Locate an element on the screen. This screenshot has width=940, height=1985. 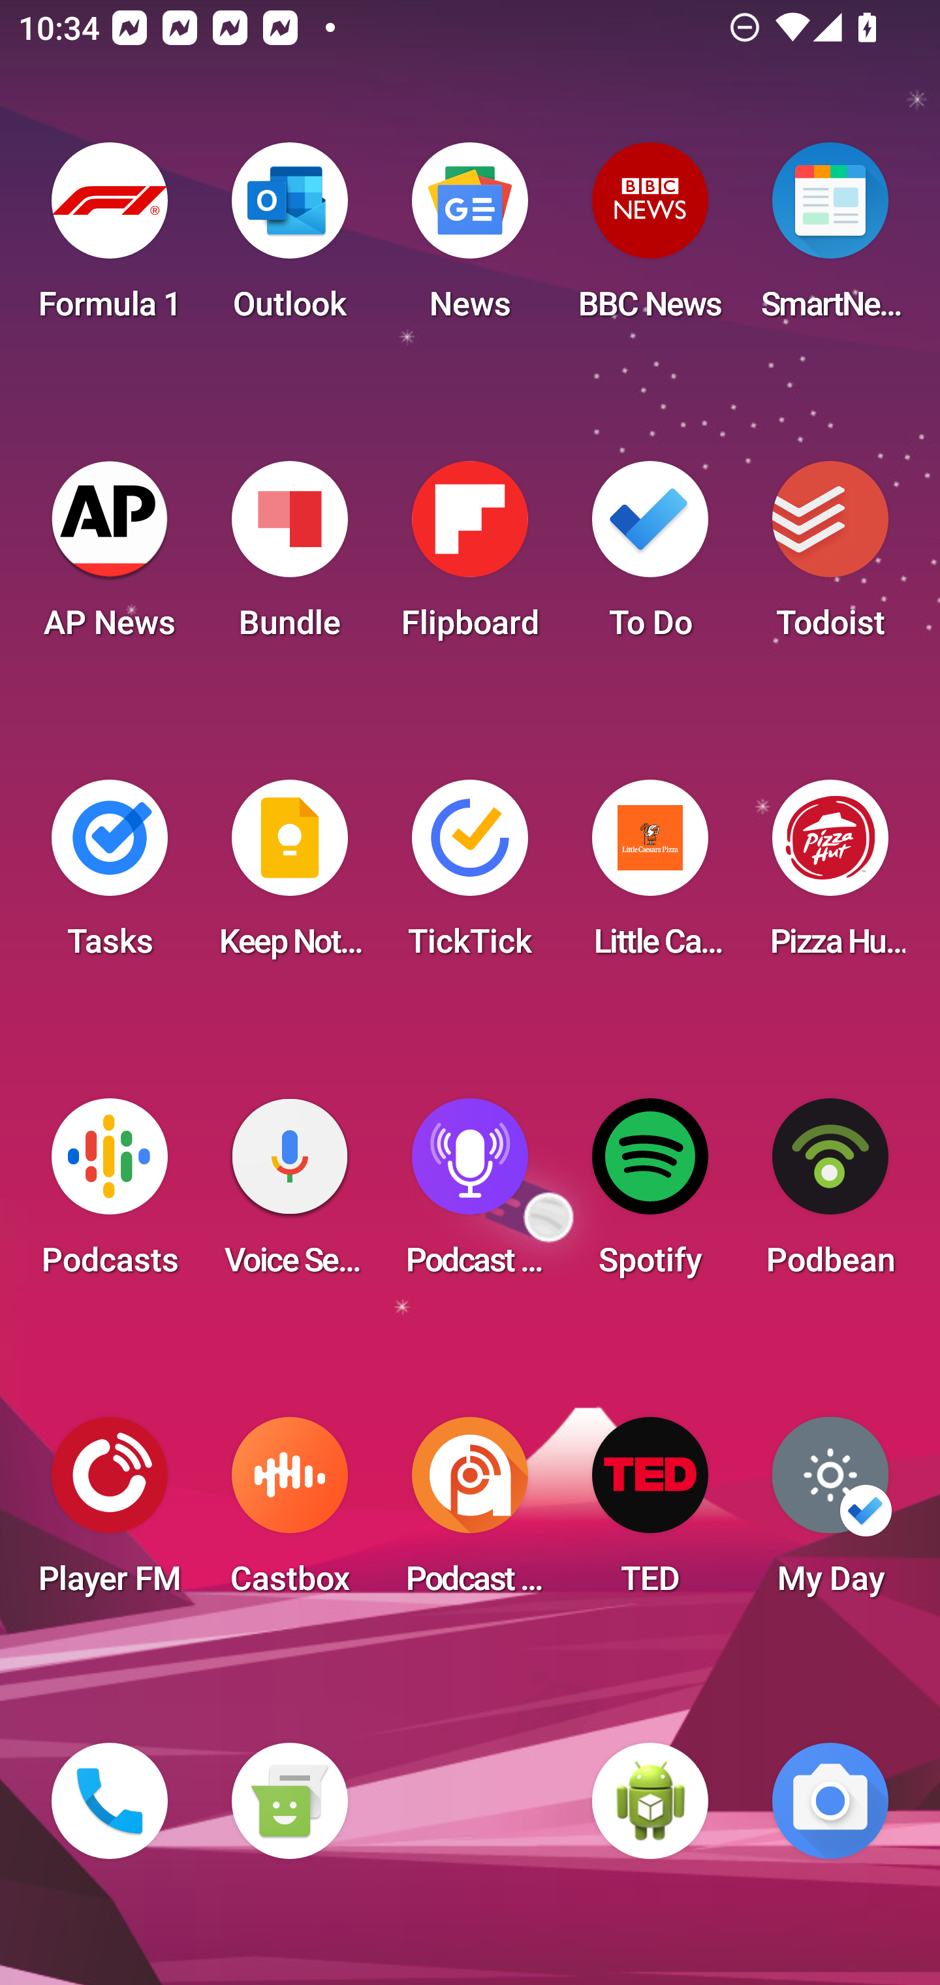
Messaging is located at coordinates (289, 1801).